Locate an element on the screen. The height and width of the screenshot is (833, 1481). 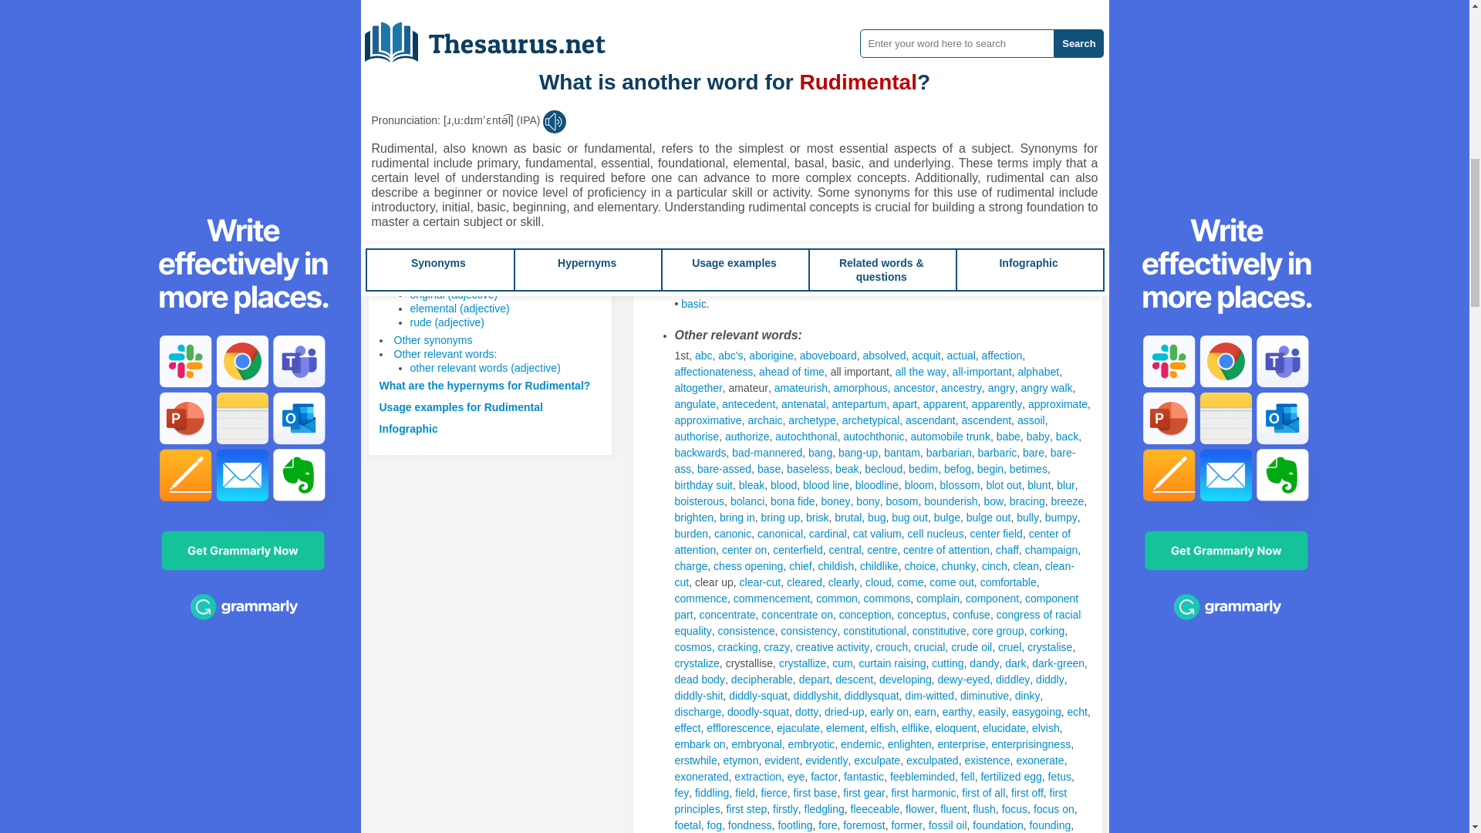
underived is located at coordinates (818, 29).